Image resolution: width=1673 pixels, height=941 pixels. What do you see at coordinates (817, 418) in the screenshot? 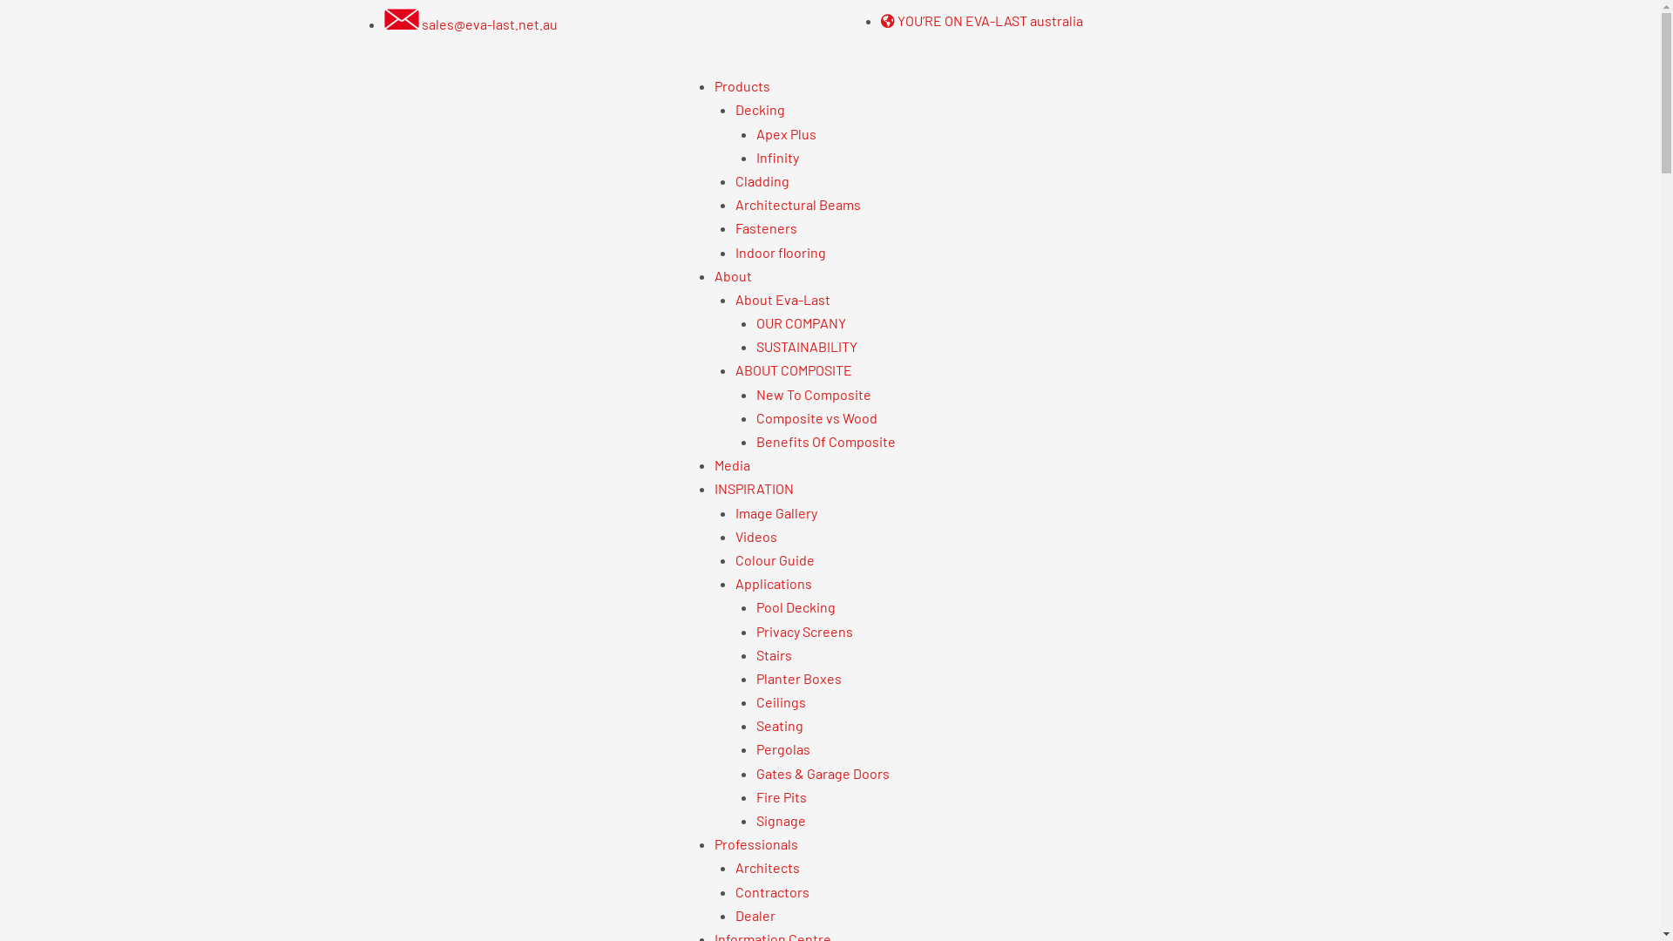
I see `Composite vs Wood` at bounding box center [817, 418].